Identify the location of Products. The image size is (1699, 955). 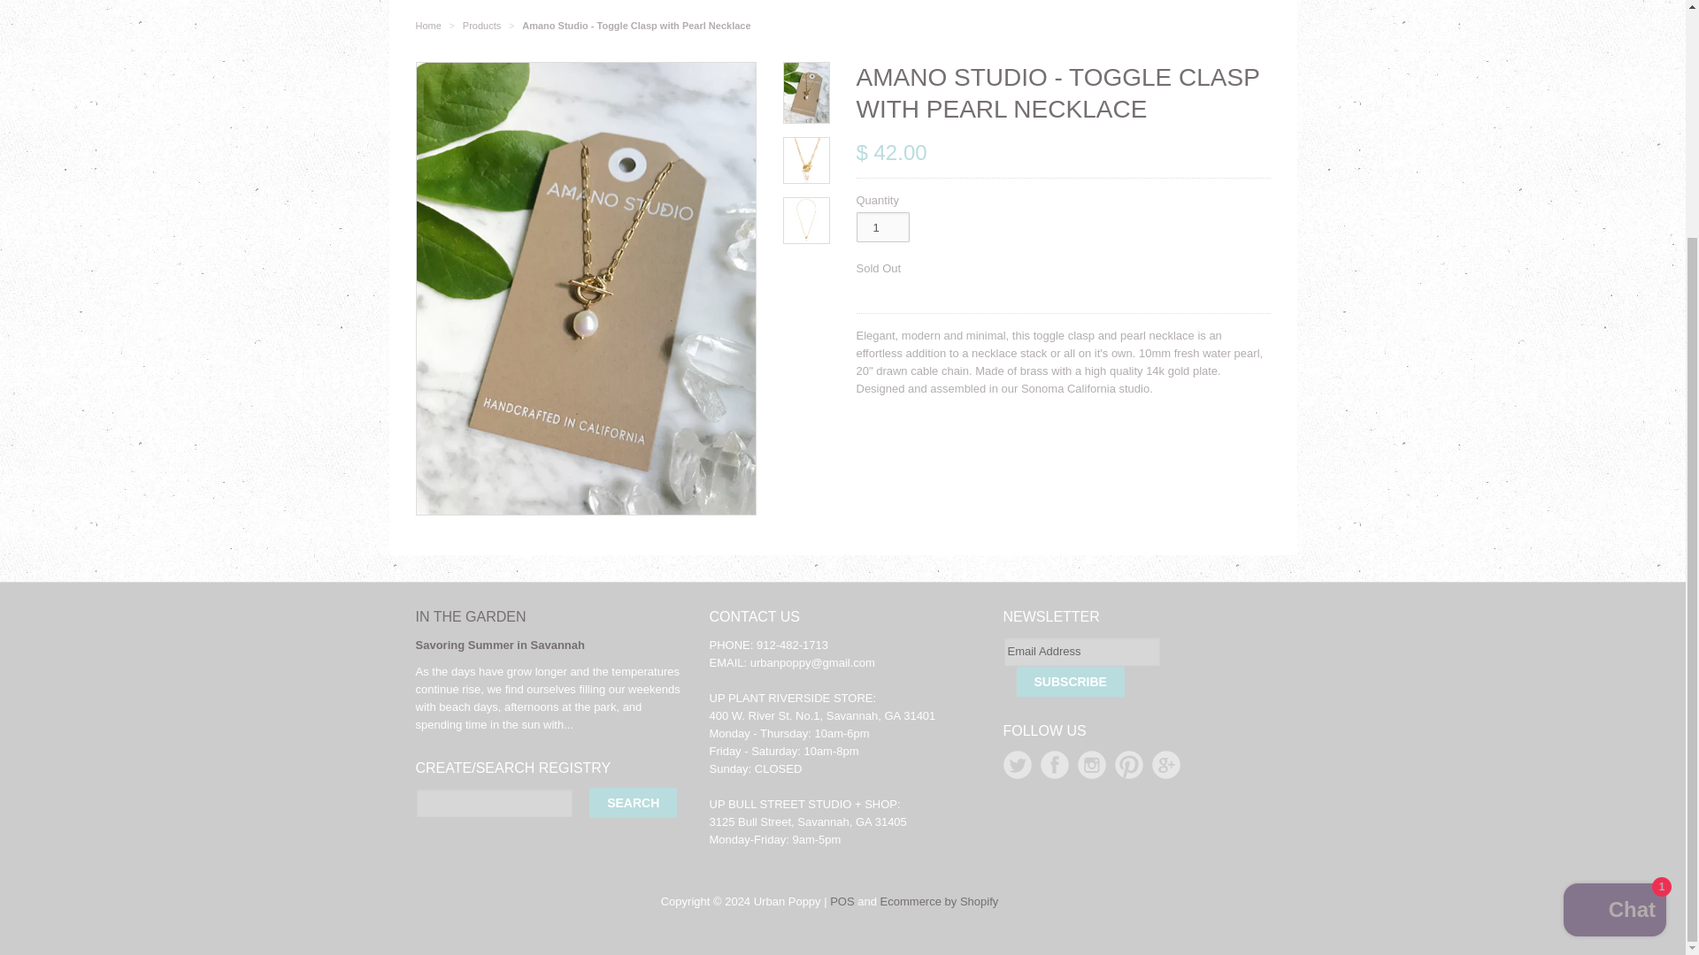
(481, 25).